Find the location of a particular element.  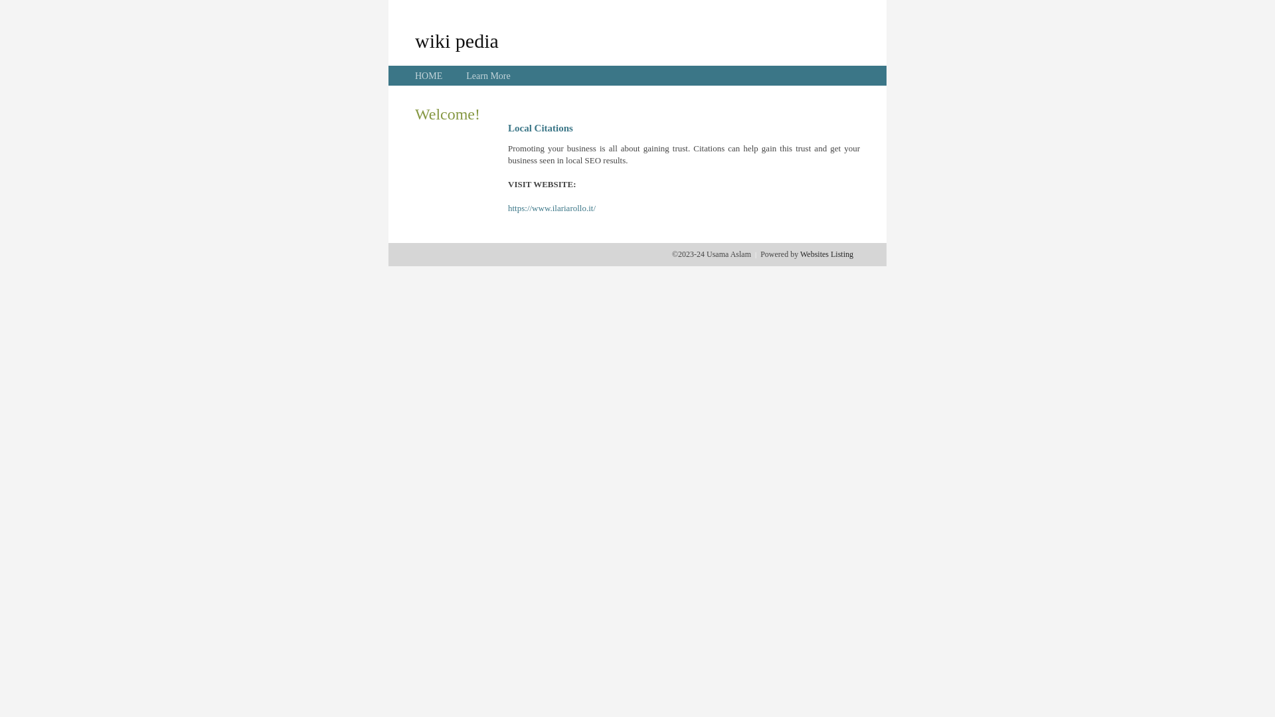

Learn More is located at coordinates (488, 76).